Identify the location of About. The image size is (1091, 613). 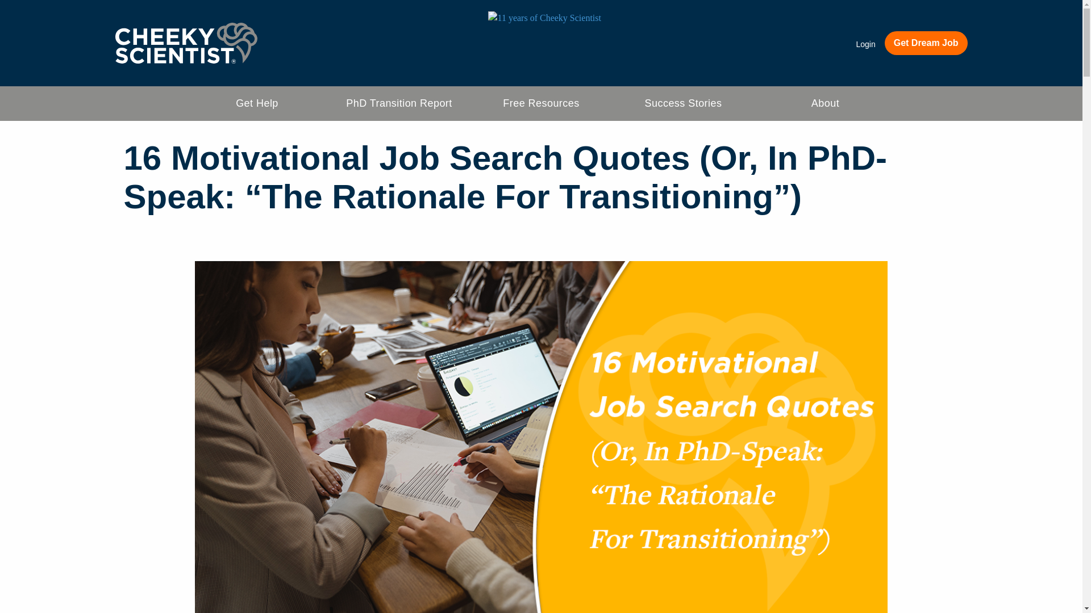
(826, 103).